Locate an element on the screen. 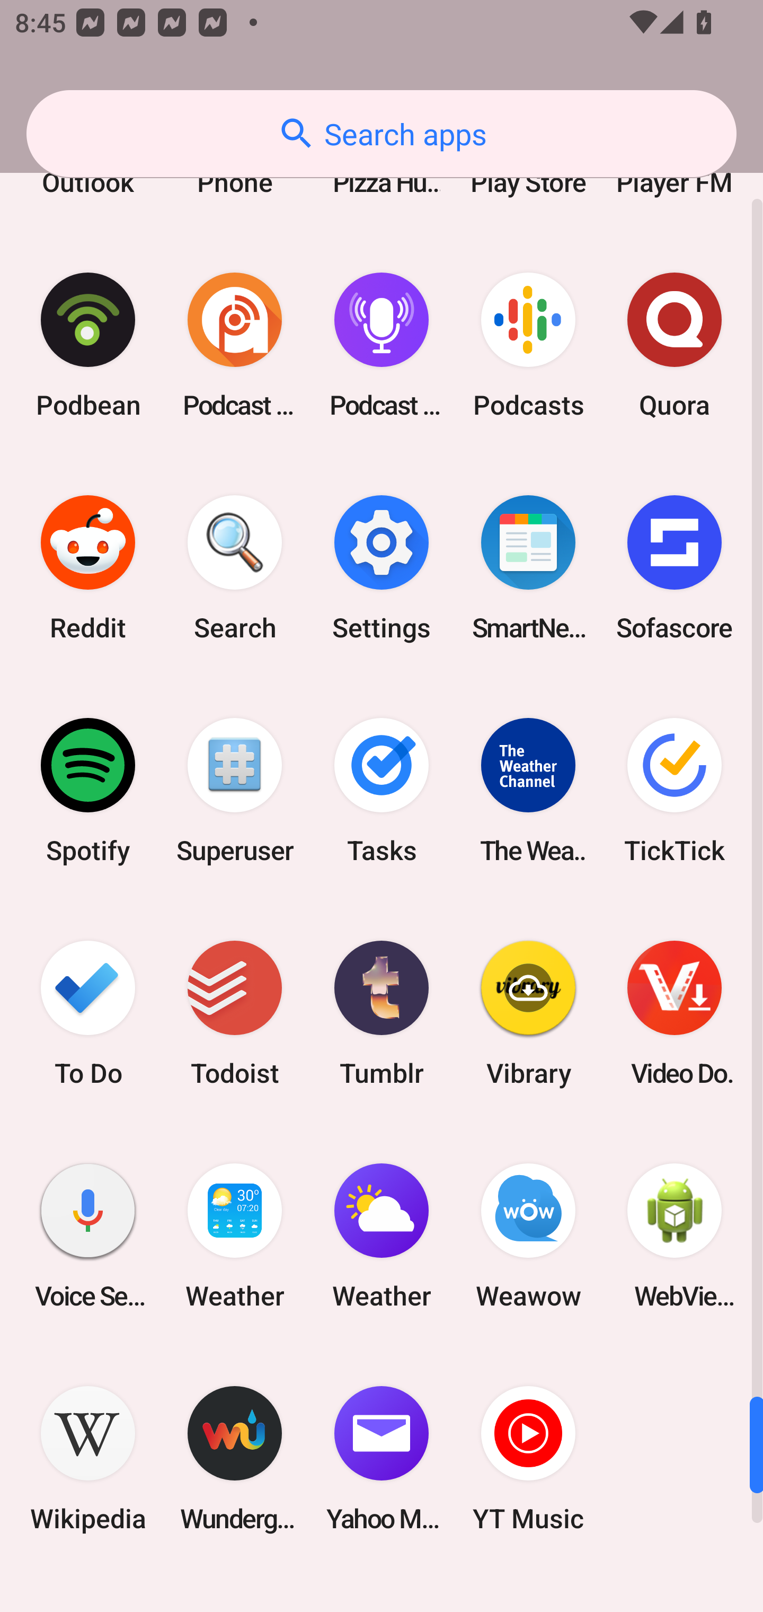 The image size is (763, 1612). Tasks is located at coordinates (381, 790).